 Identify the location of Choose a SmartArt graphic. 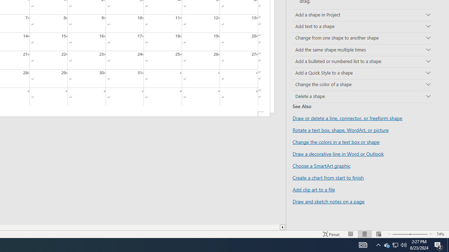
(321, 166).